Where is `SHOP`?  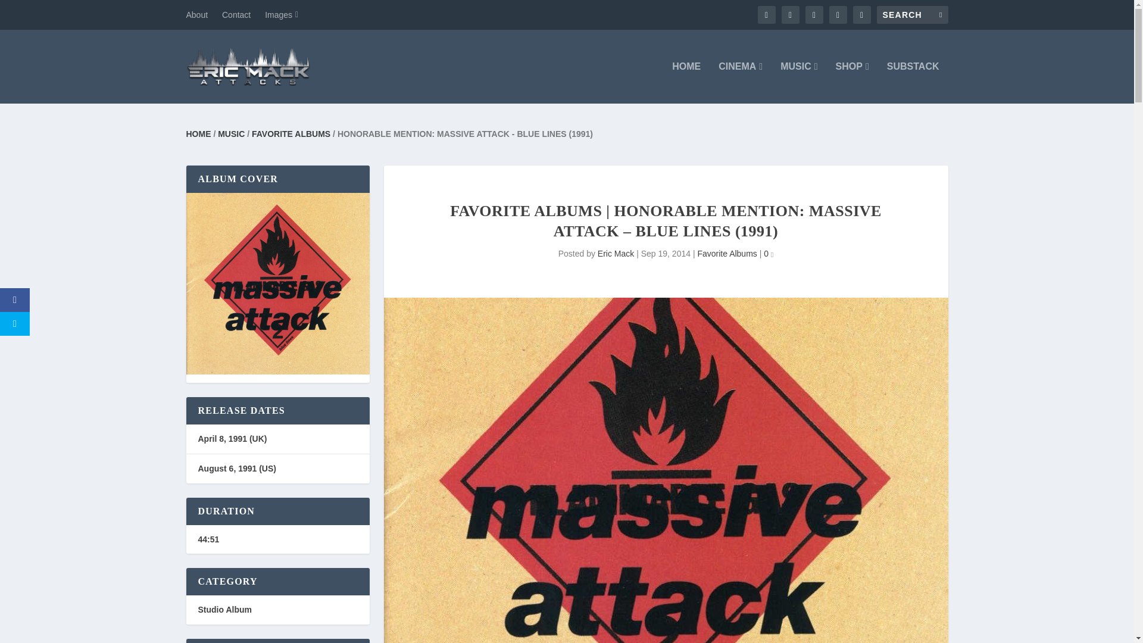 SHOP is located at coordinates (852, 82).